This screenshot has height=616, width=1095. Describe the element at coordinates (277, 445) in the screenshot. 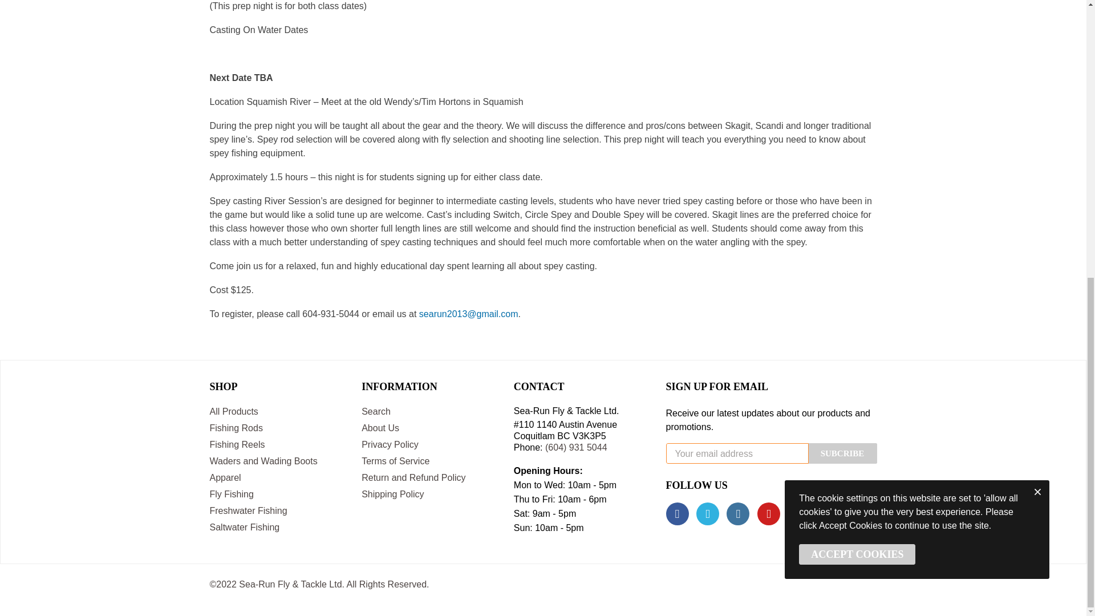

I see `Fishing Reels` at that location.